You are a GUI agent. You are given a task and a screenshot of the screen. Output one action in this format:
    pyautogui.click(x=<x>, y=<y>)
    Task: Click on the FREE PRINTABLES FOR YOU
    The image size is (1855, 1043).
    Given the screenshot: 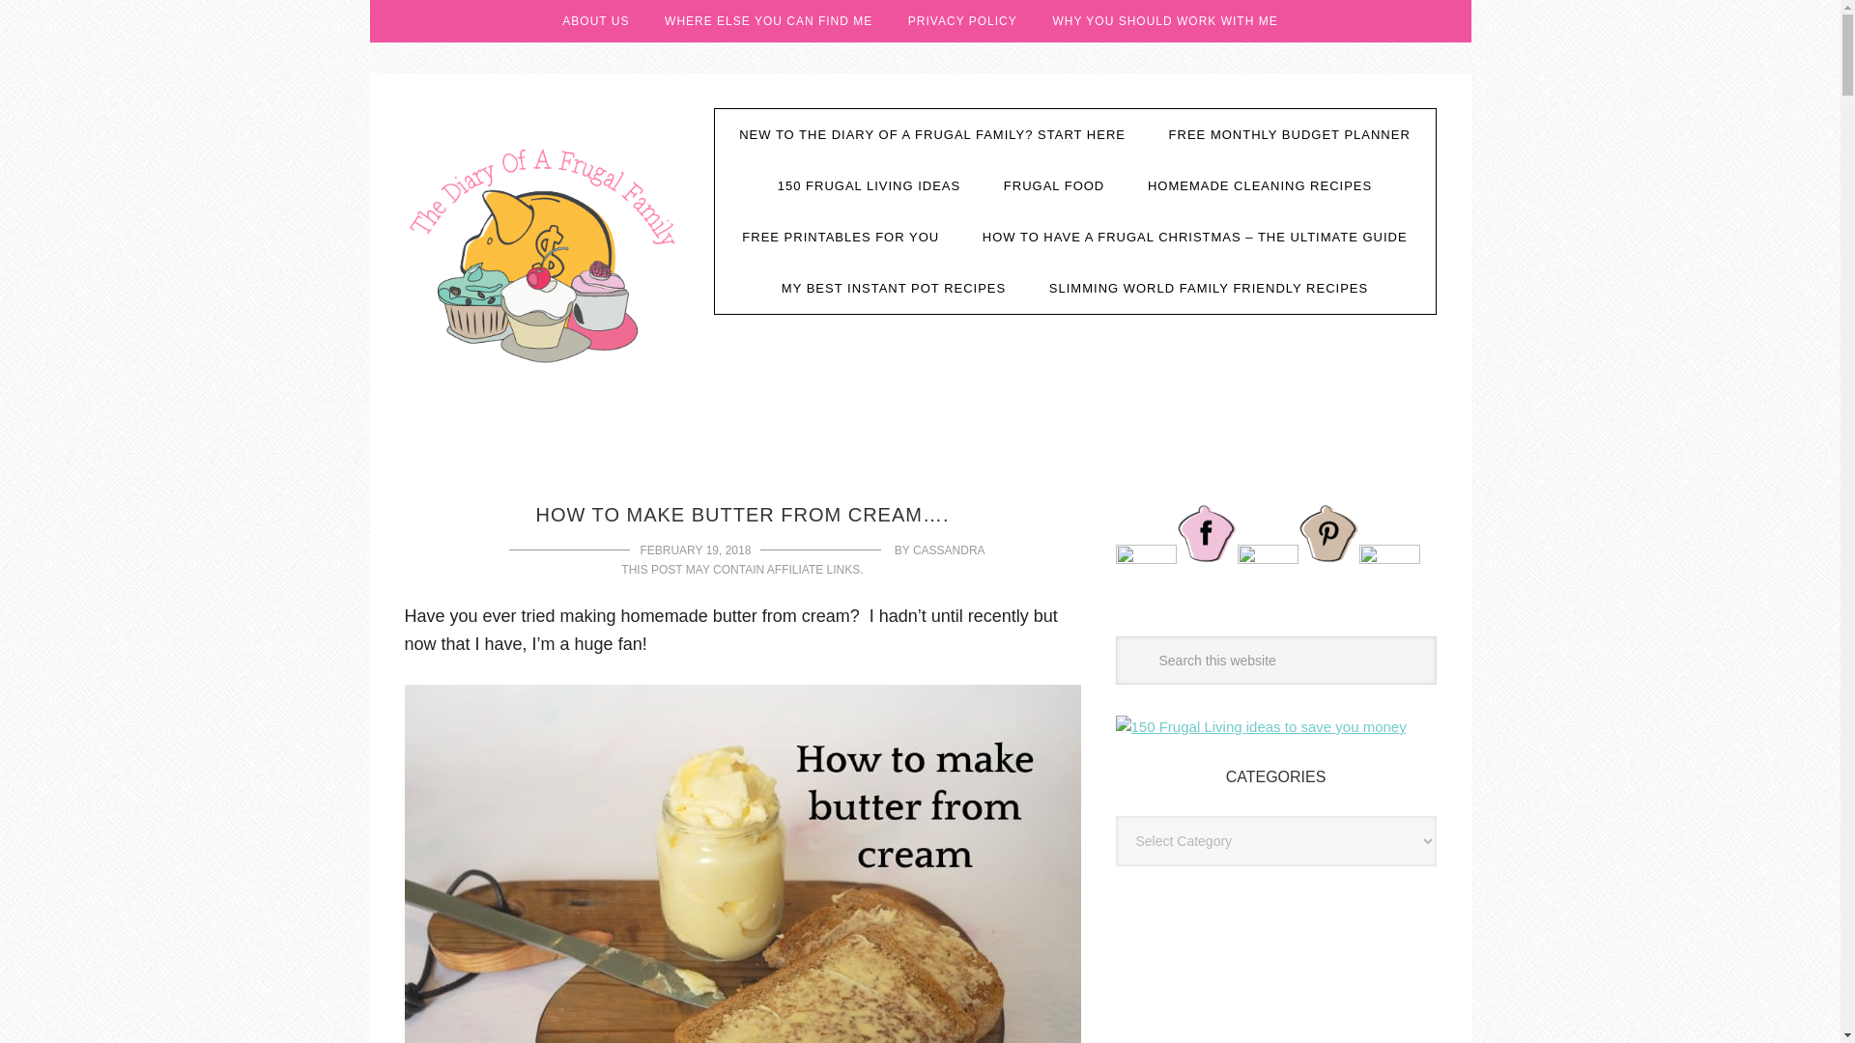 What is the action you would take?
    pyautogui.click(x=841, y=238)
    